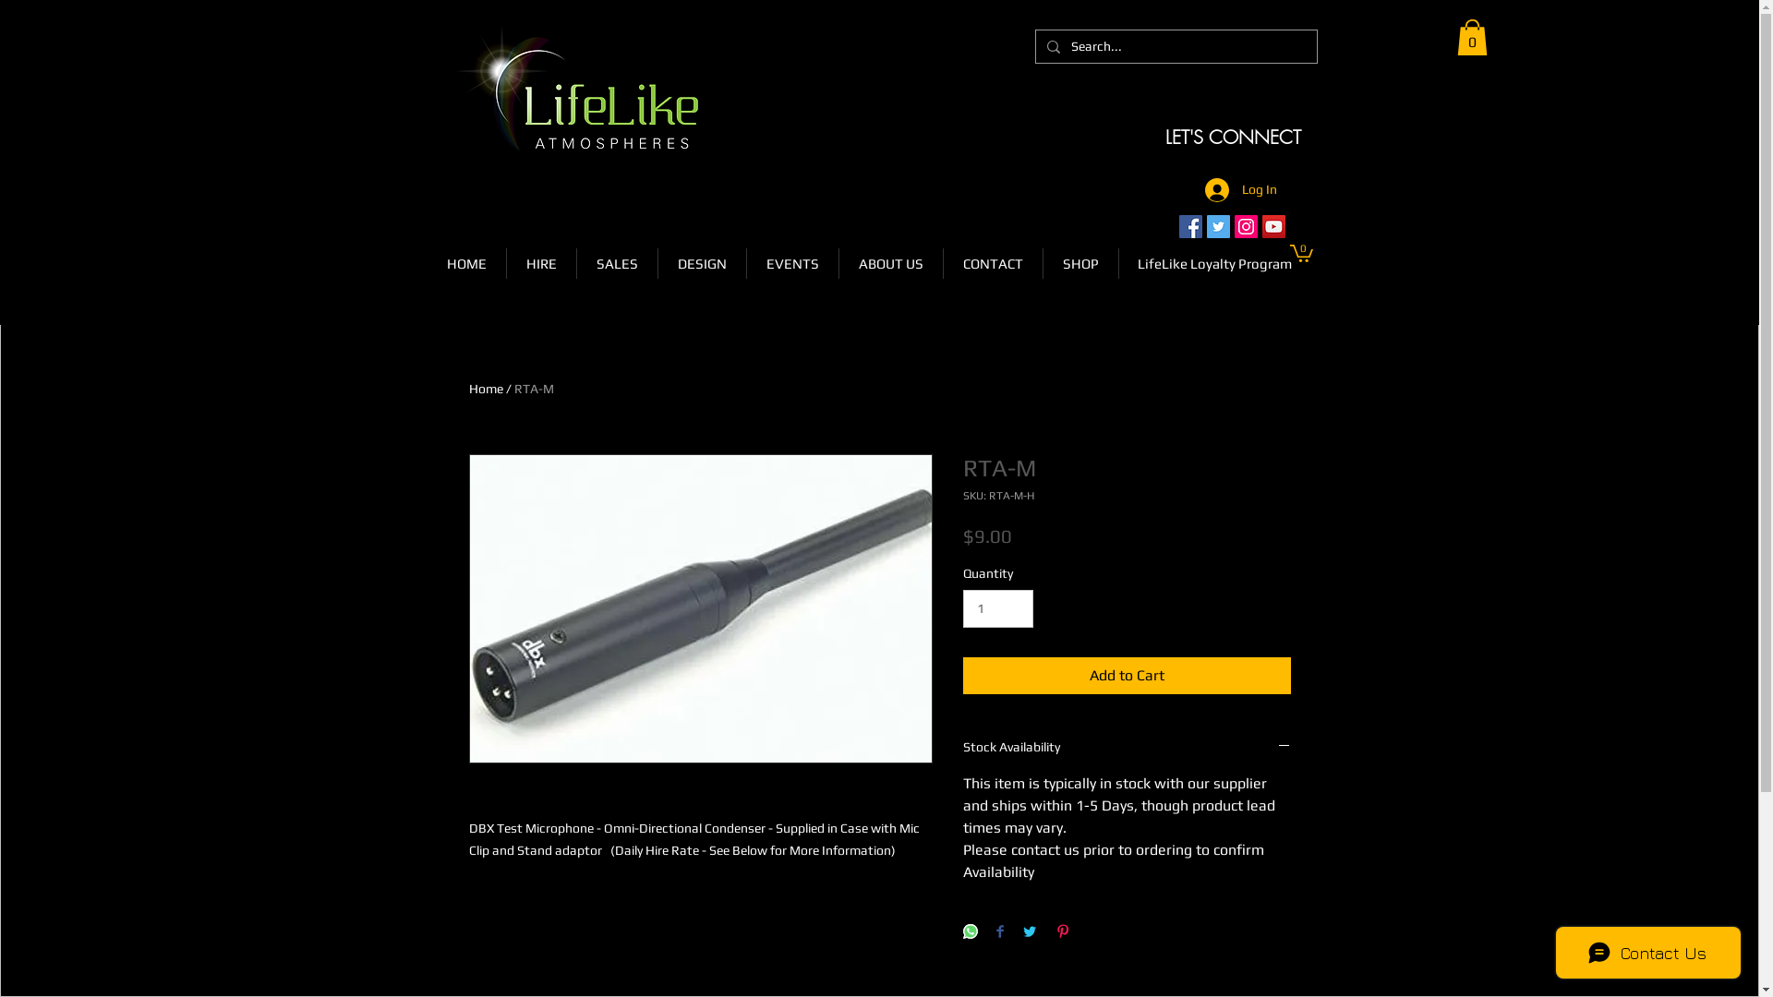 Image resolution: width=1773 pixels, height=997 pixels. Describe the element at coordinates (994, 264) in the screenshot. I see `CONTACT` at that location.